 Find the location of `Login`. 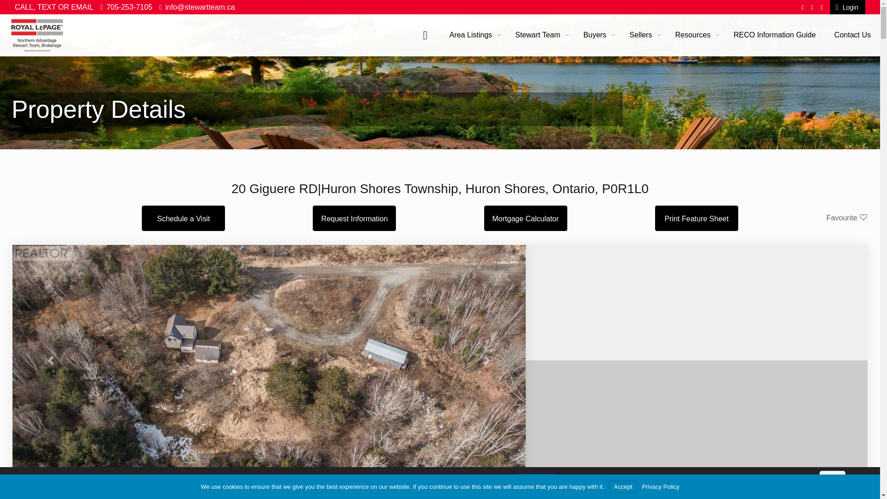

Login is located at coordinates (846, 7).